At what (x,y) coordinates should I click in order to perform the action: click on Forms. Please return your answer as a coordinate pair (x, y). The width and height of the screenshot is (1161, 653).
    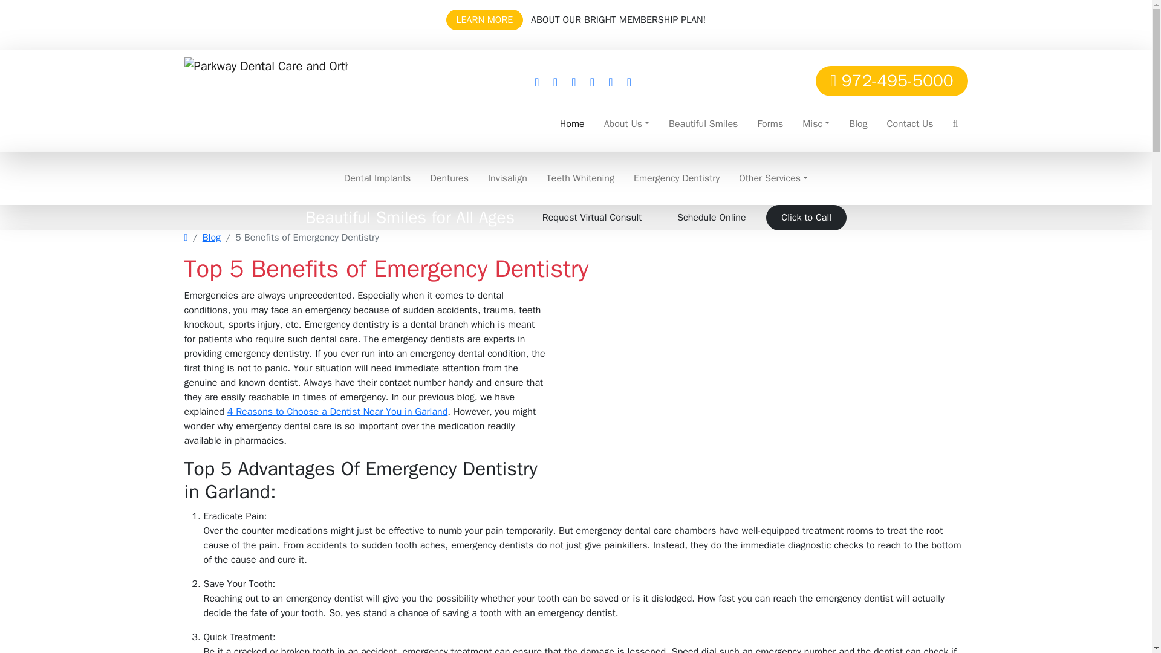
    Looking at the image, I should click on (770, 123).